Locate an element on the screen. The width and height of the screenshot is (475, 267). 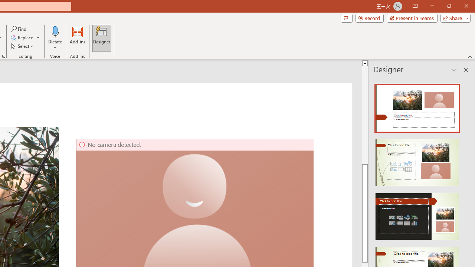
Dictate is located at coordinates (55, 38).